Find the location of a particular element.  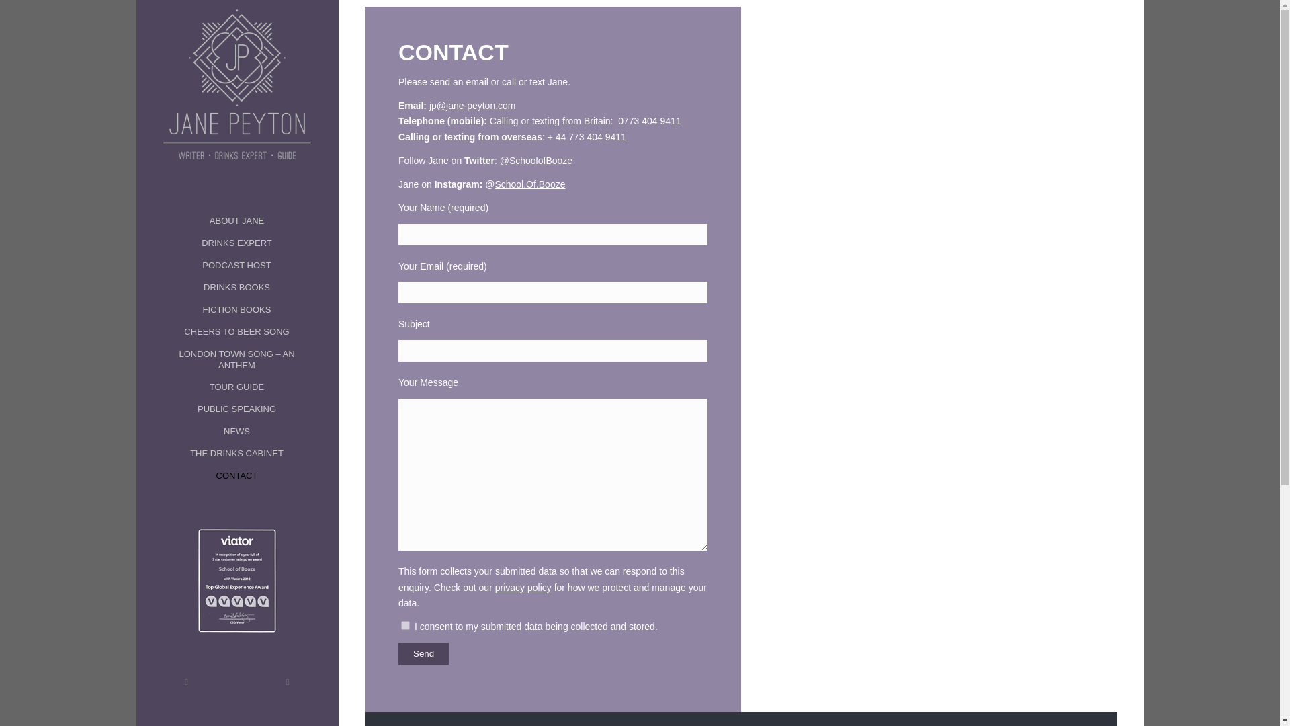

CONTACT is located at coordinates (236, 476).